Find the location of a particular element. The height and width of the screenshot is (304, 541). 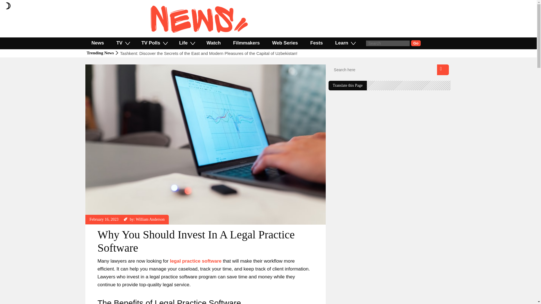

Go is located at coordinates (416, 43).